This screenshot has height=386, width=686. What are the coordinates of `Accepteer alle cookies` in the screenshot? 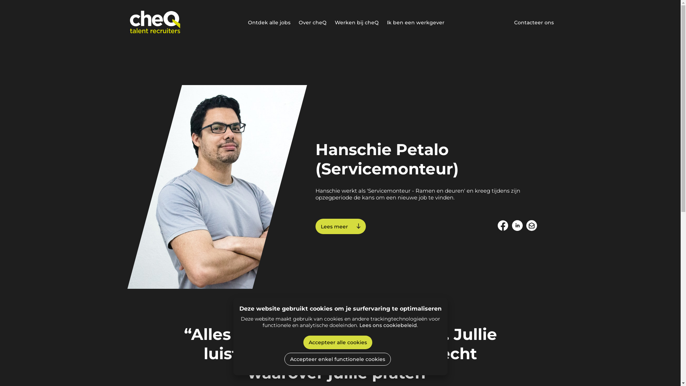 It's located at (337, 342).